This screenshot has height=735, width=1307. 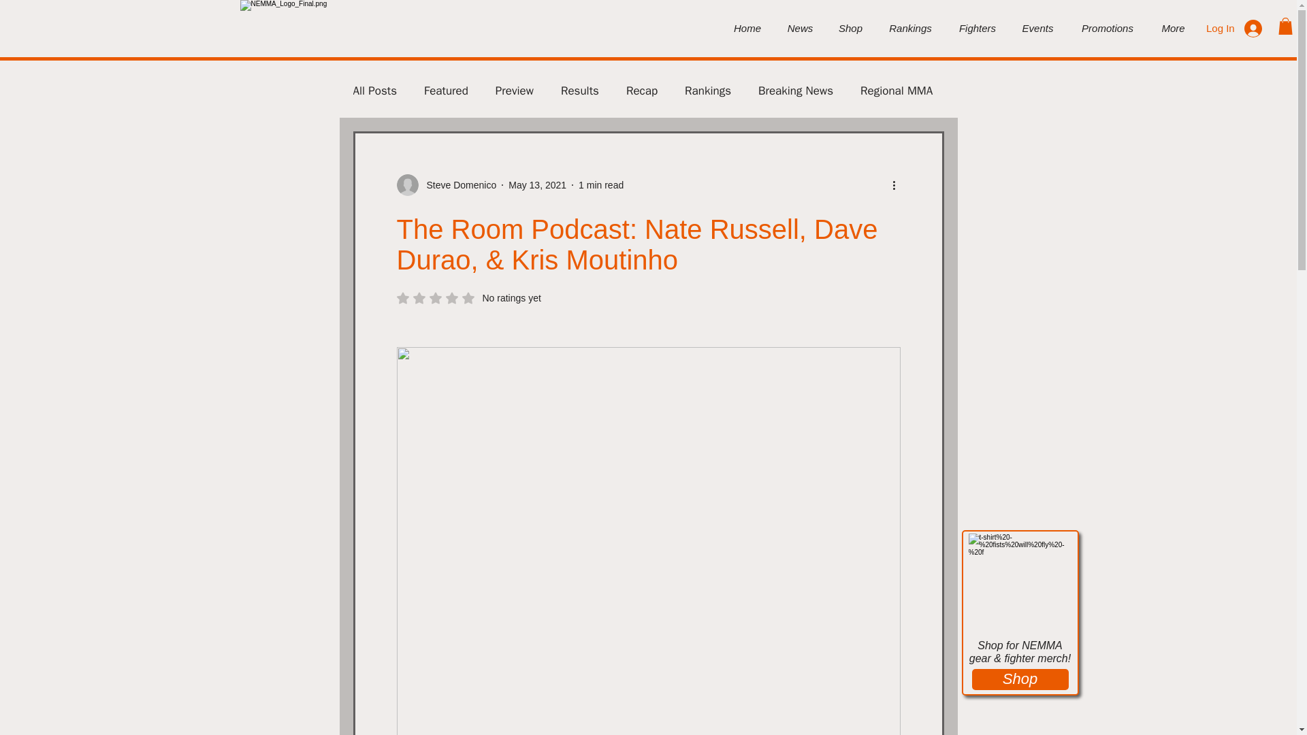 What do you see at coordinates (579, 91) in the screenshot?
I see `Results` at bounding box center [579, 91].